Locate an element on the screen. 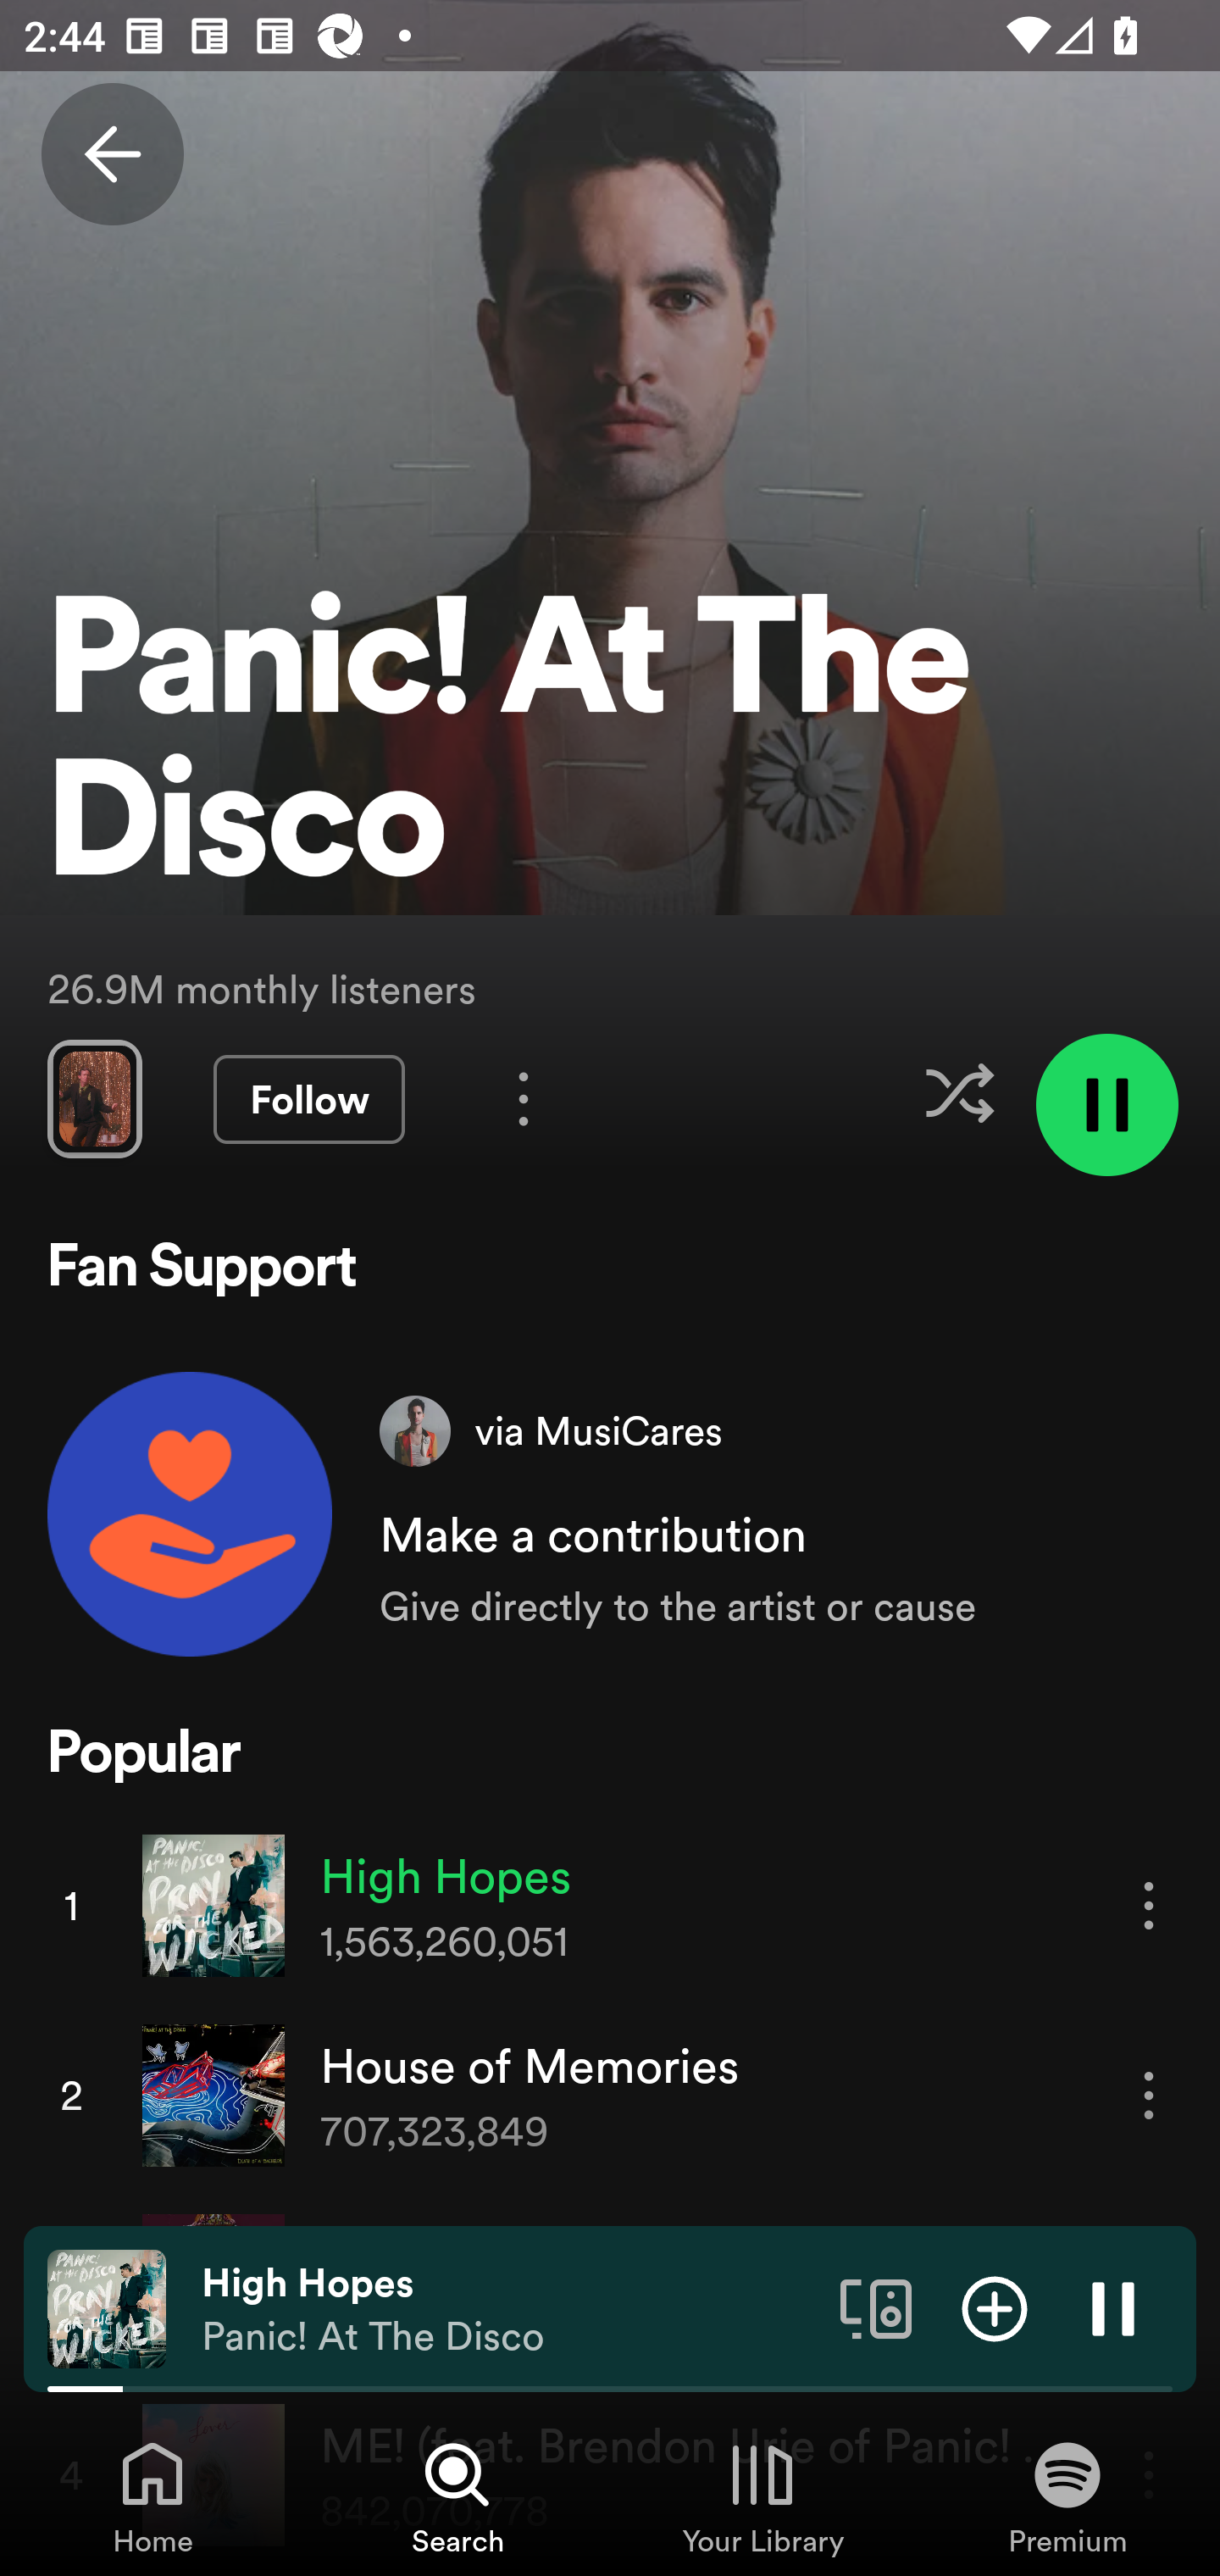 Image resolution: width=1220 pixels, height=2576 pixels. Back is located at coordinates (112, 154).